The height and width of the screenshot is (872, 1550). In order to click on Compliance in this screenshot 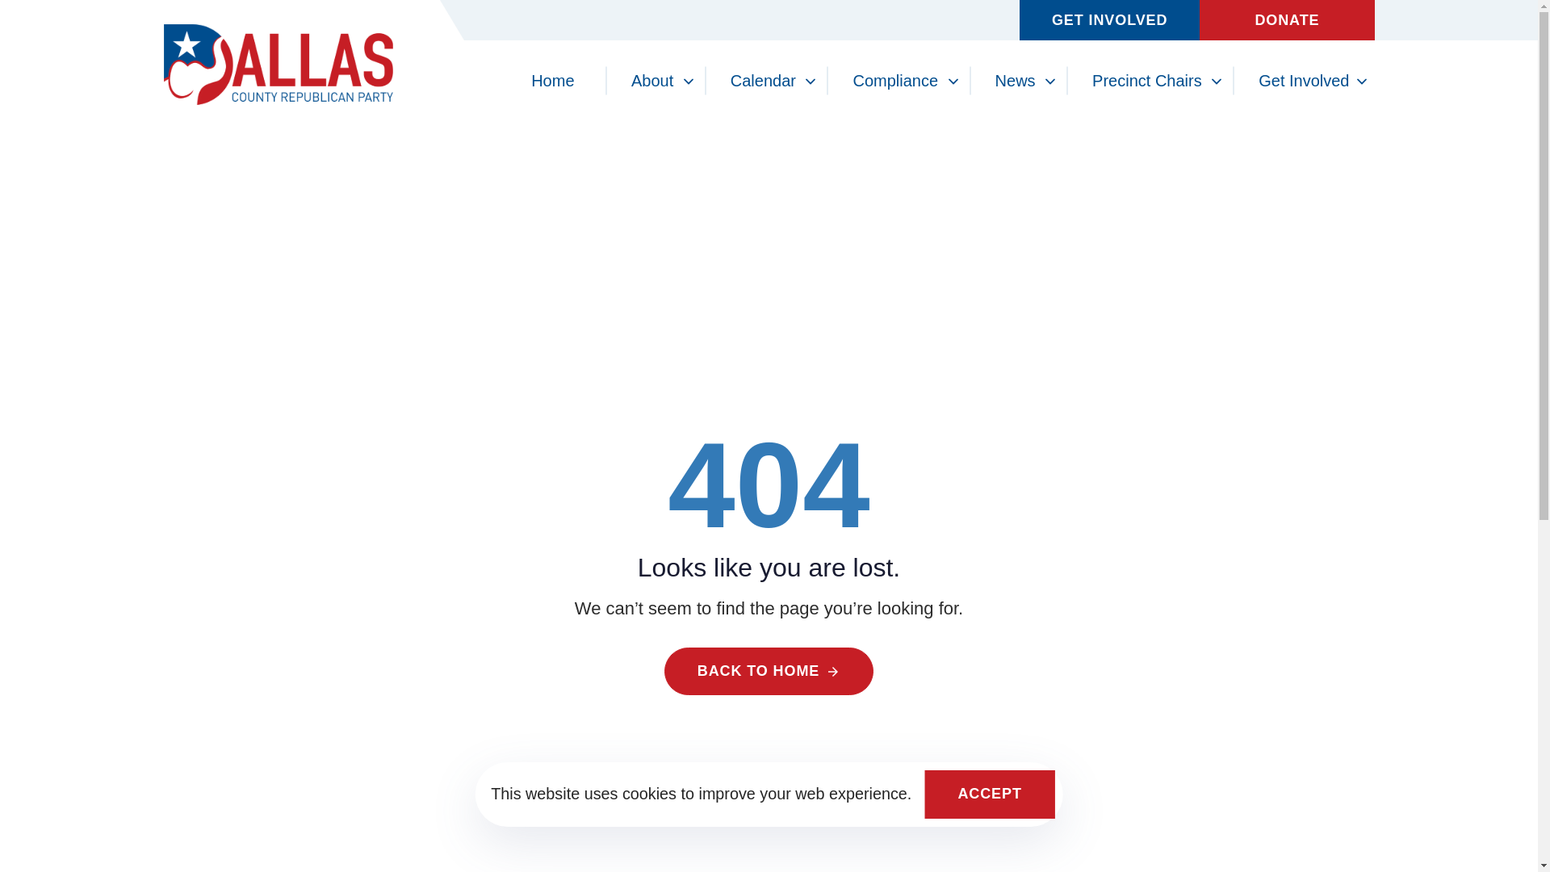, I will do `click(894, 81)`.